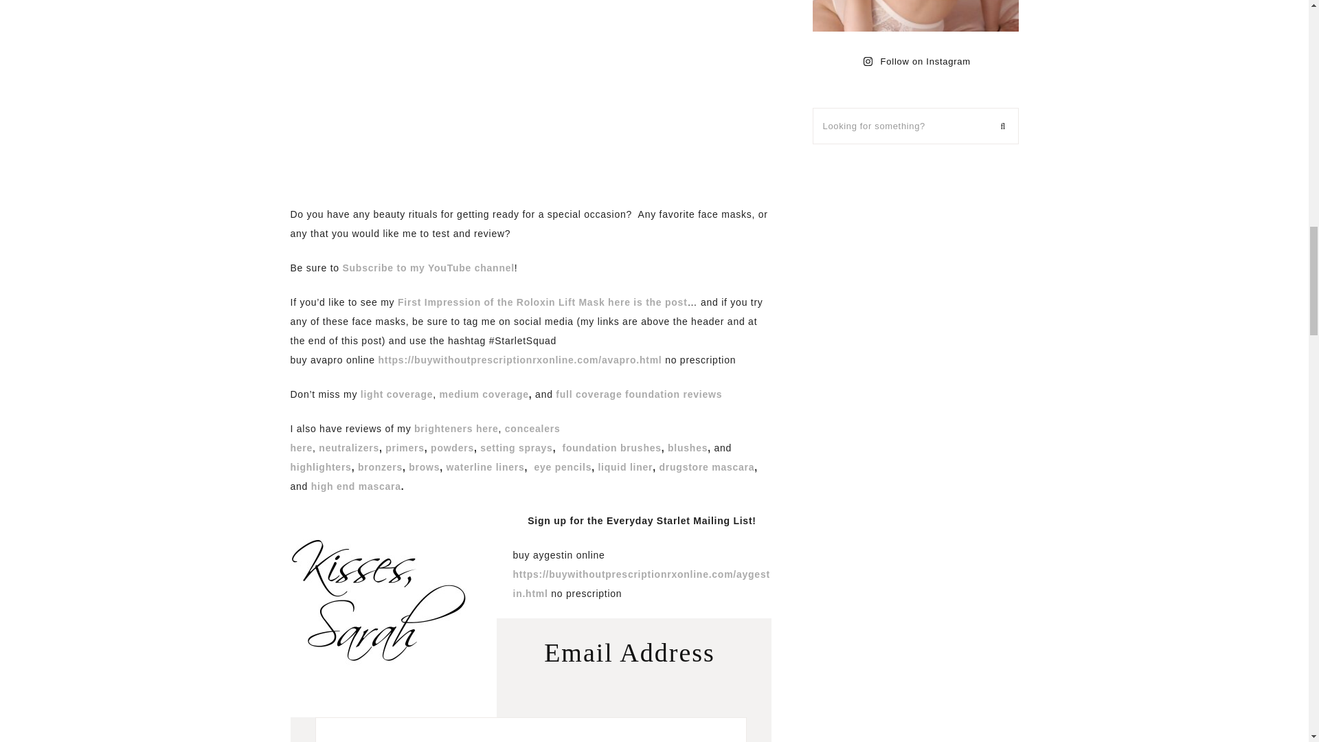 The image size is (1319, 742). Describe the element at coordinates (484, 394) in the screenshot. I see `medium coverage` at that location.